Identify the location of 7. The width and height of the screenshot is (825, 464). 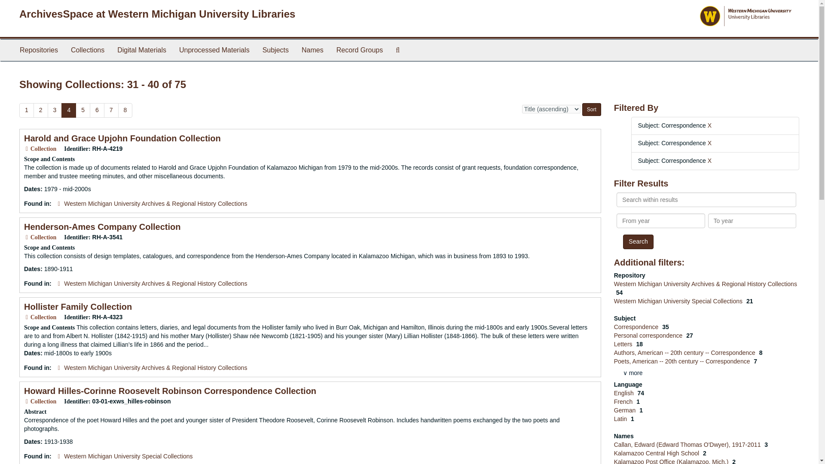
(111, 110).